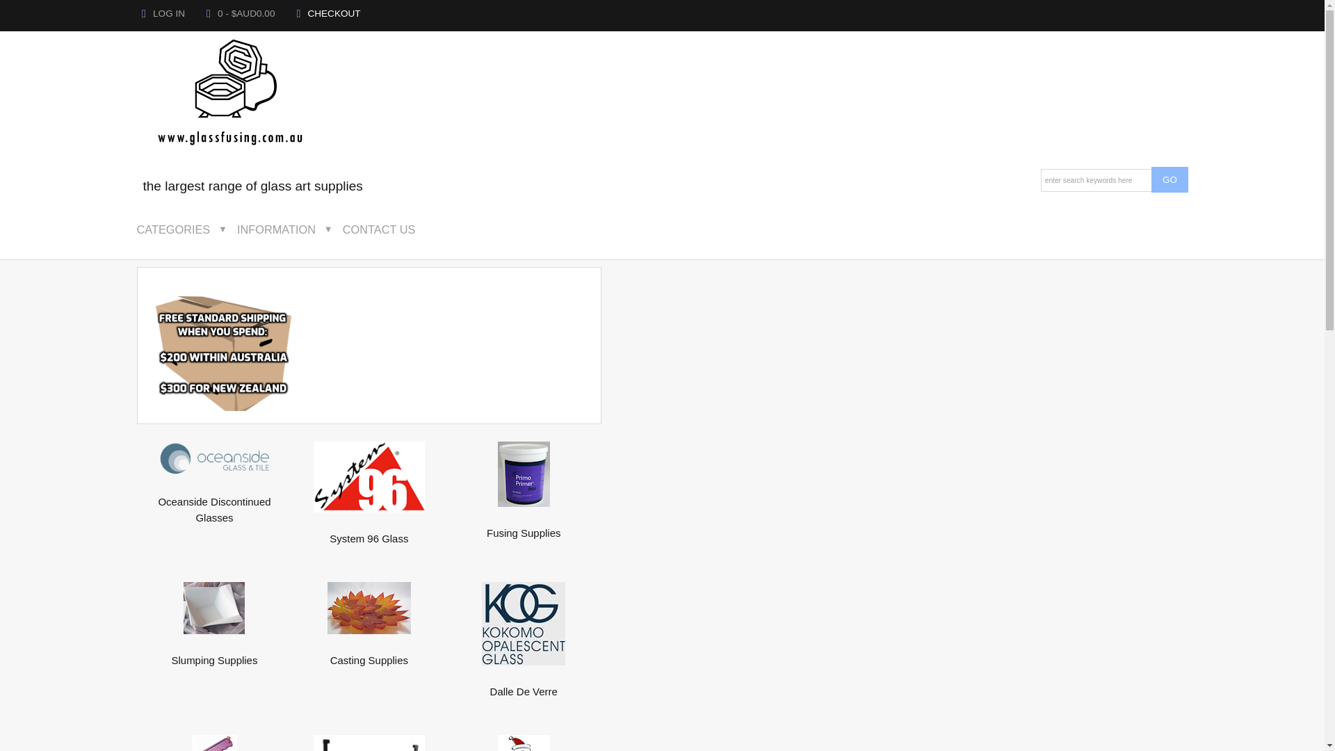 Image resolution: width=1335 pixels, height=751 pixels. Describe the element at coordinates (286, 229) in the screenshot. I see `INFORMATION` at that location.